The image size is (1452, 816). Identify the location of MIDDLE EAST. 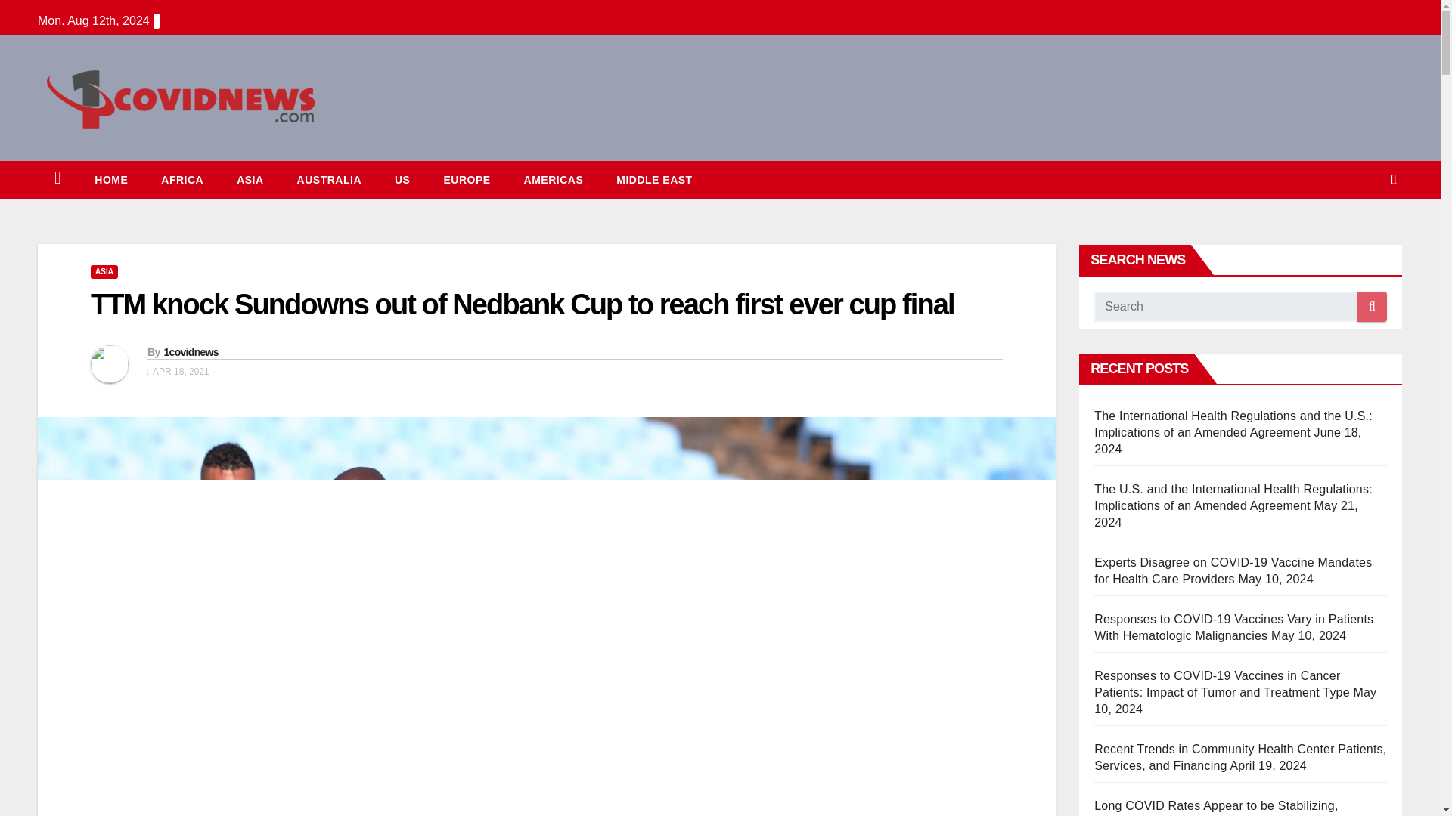
(653, 180).